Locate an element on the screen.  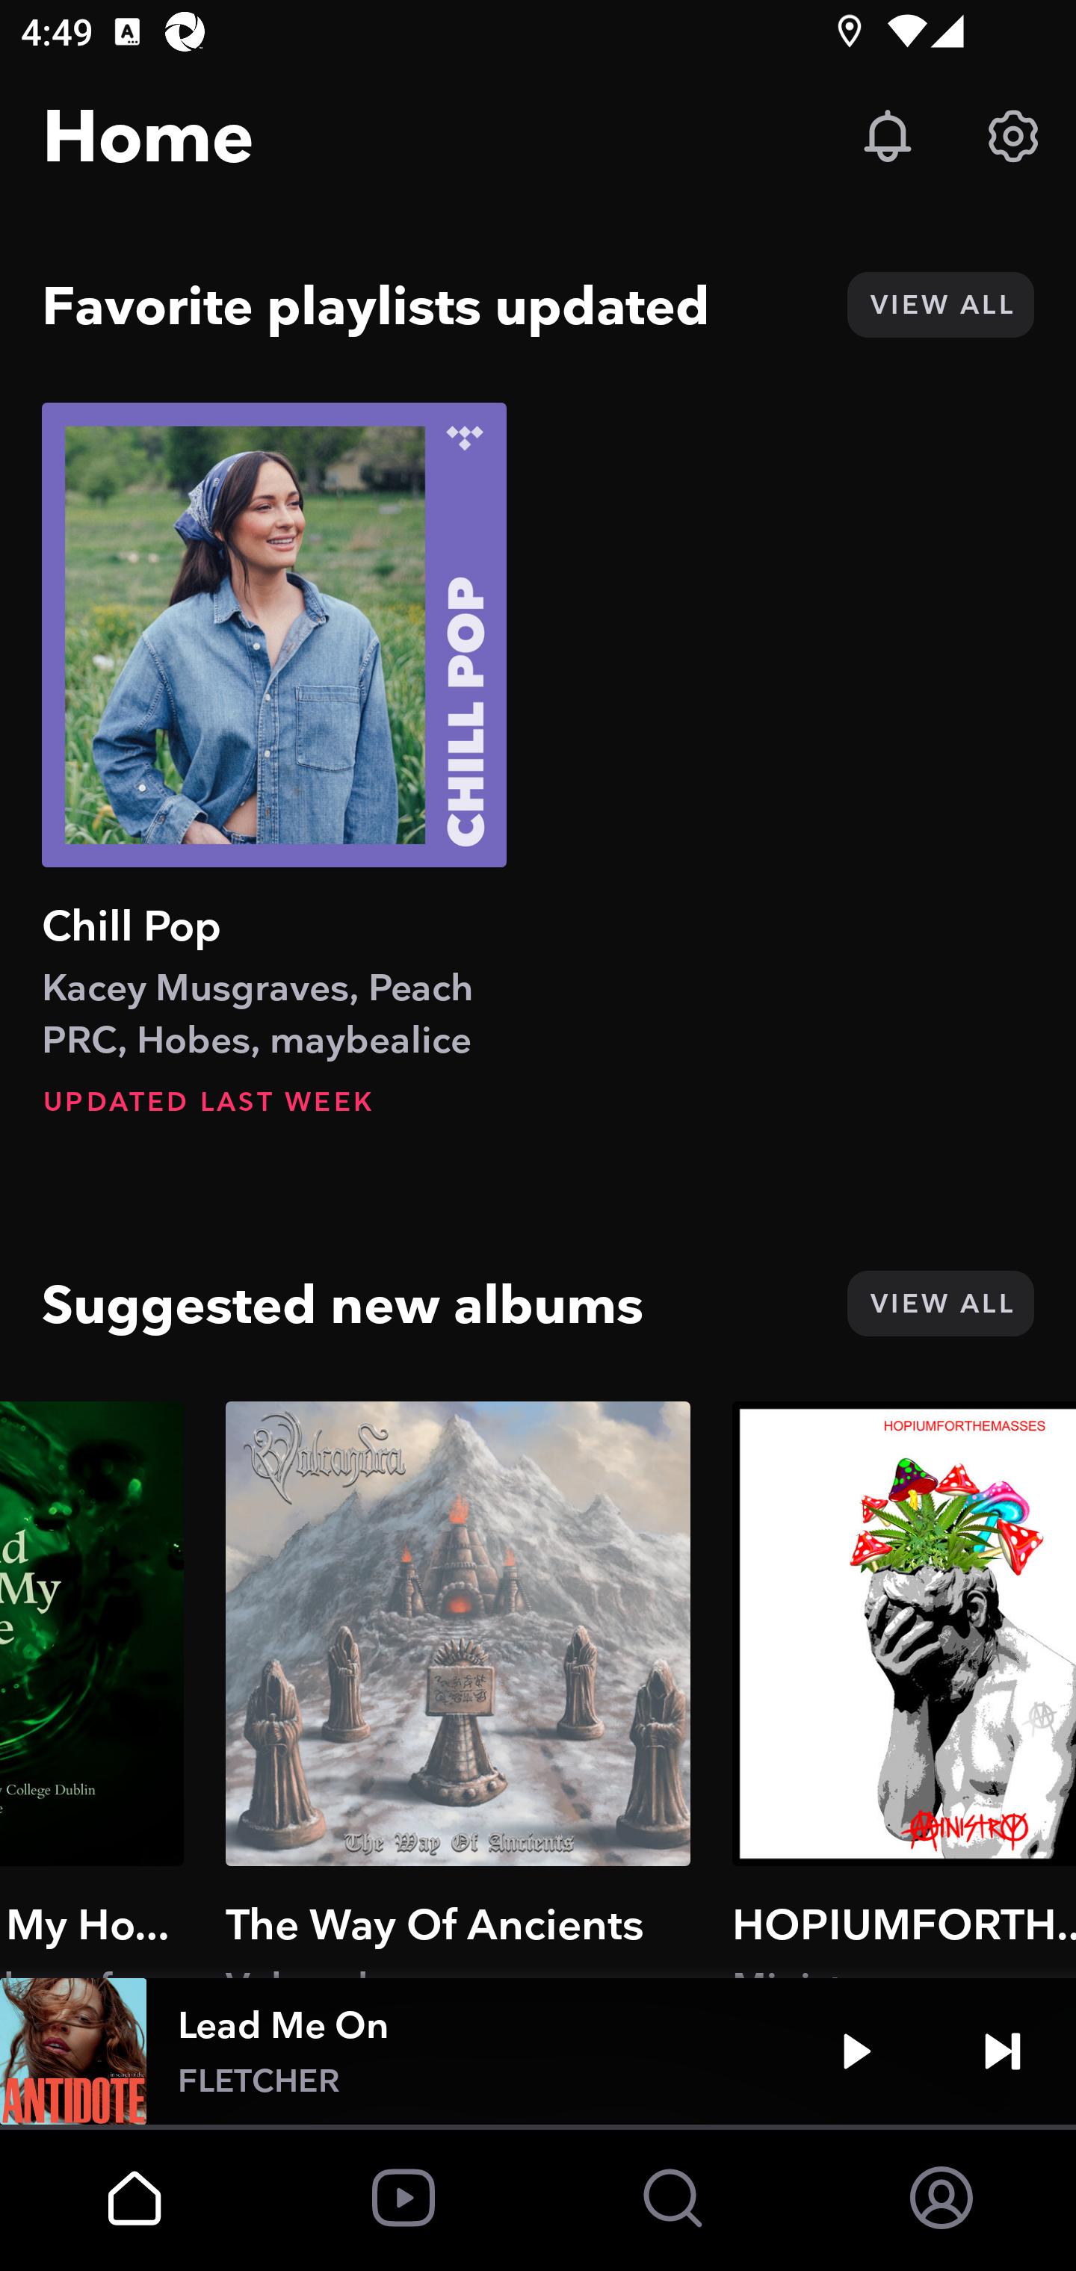
Play is located at coordinates (856, 2051).